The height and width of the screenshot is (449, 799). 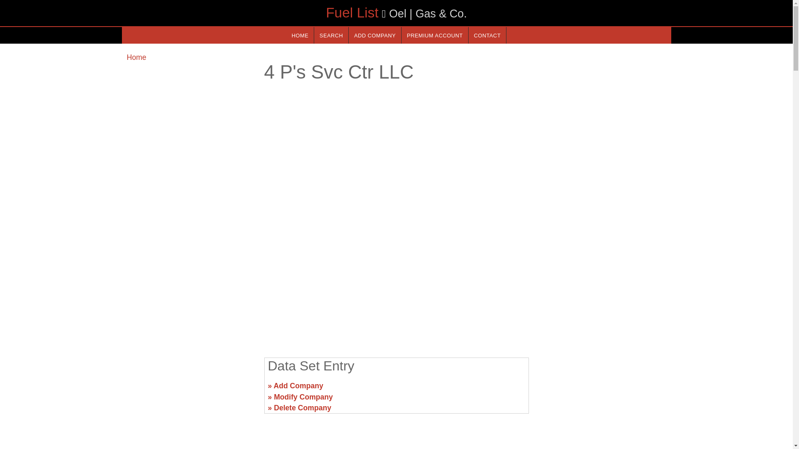 What do you see at coordinates (375, 35) in the screenshot?
I see `Add a new company` at bounding box center [375, 35].